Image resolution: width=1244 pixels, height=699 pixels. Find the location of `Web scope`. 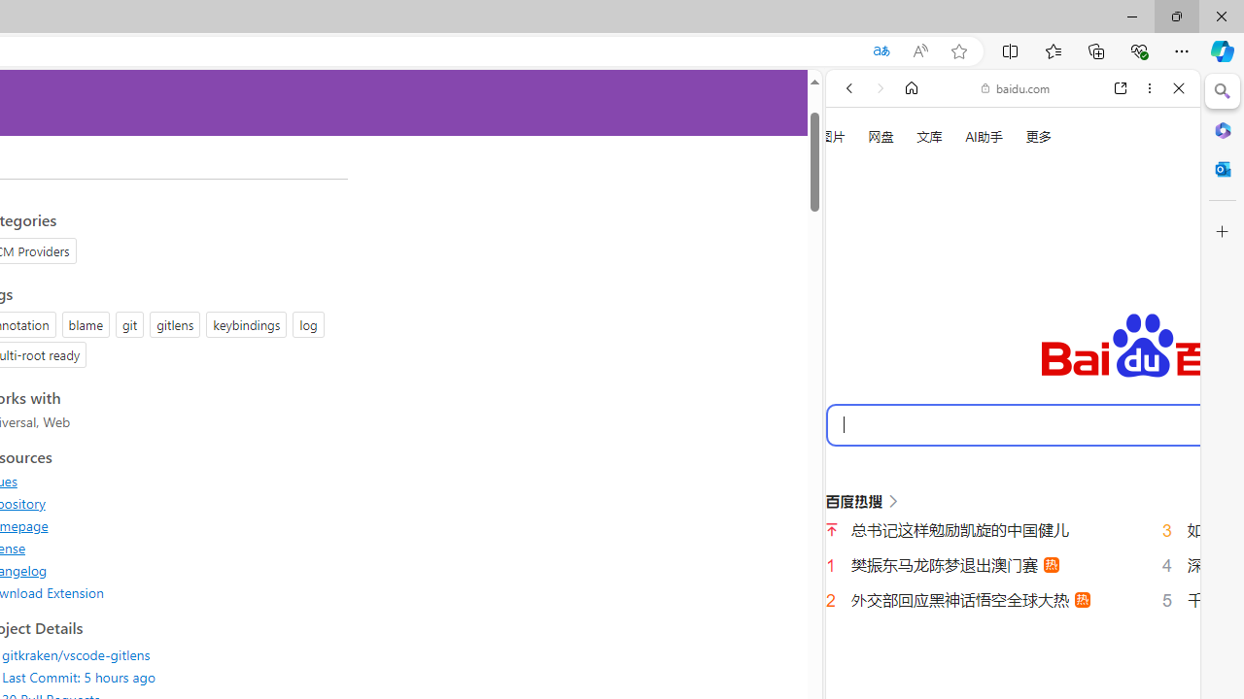

Web scope is located at coordinates (857, 175).